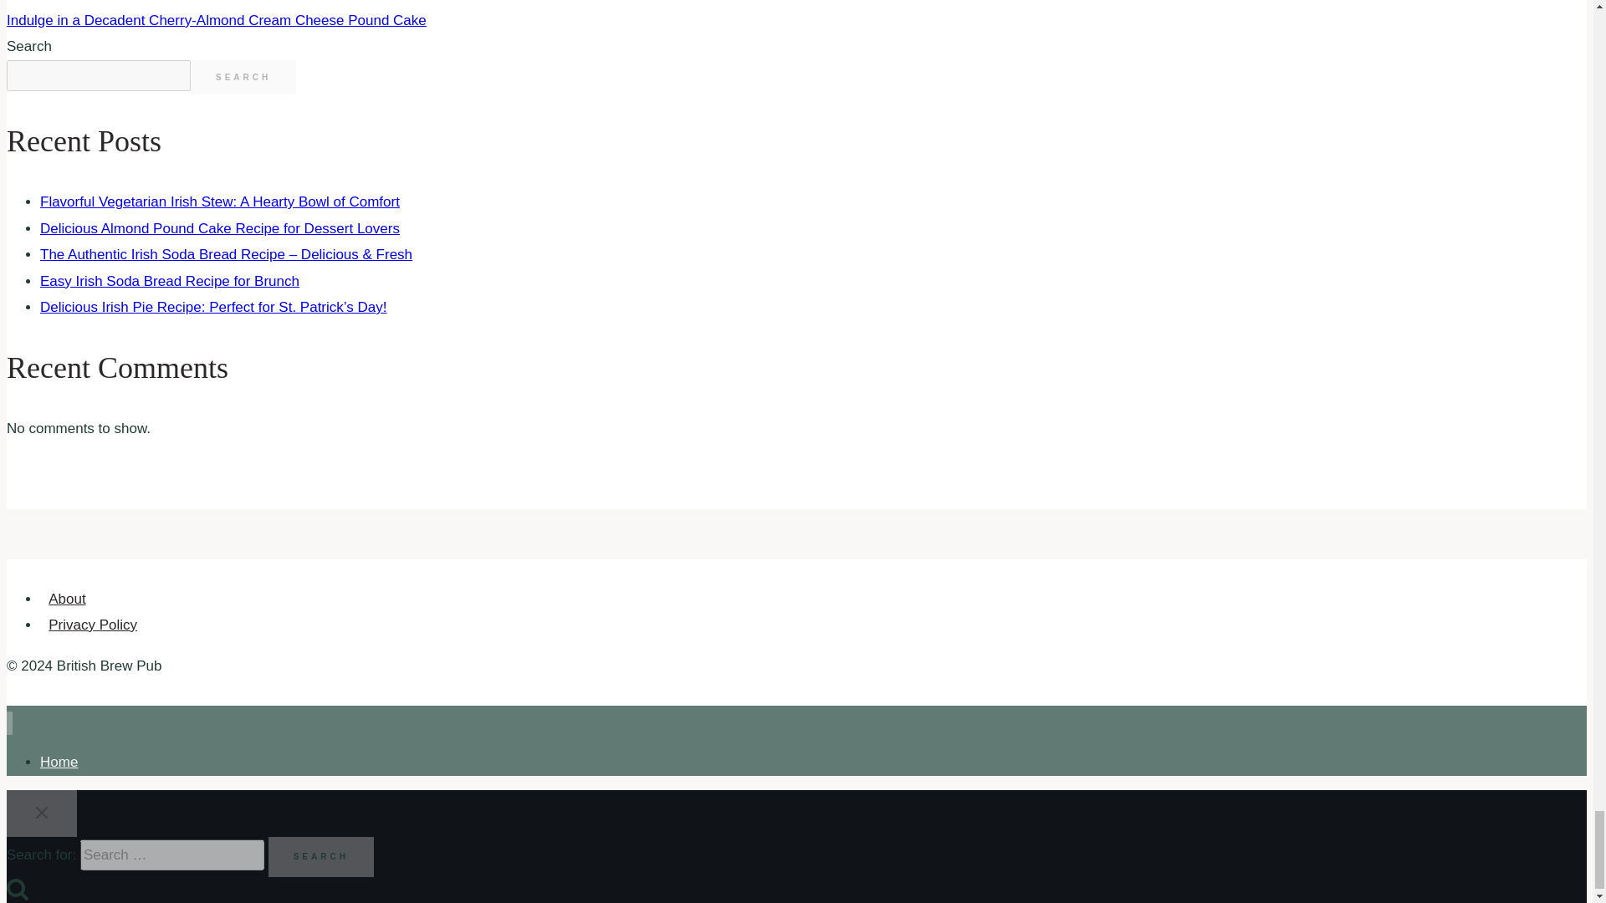 The width and height of the screenshot is (1606, 903). What do you see at coordinates (17, 888) in the screenshot?
I see `Search` at bounding box center [17, 888].